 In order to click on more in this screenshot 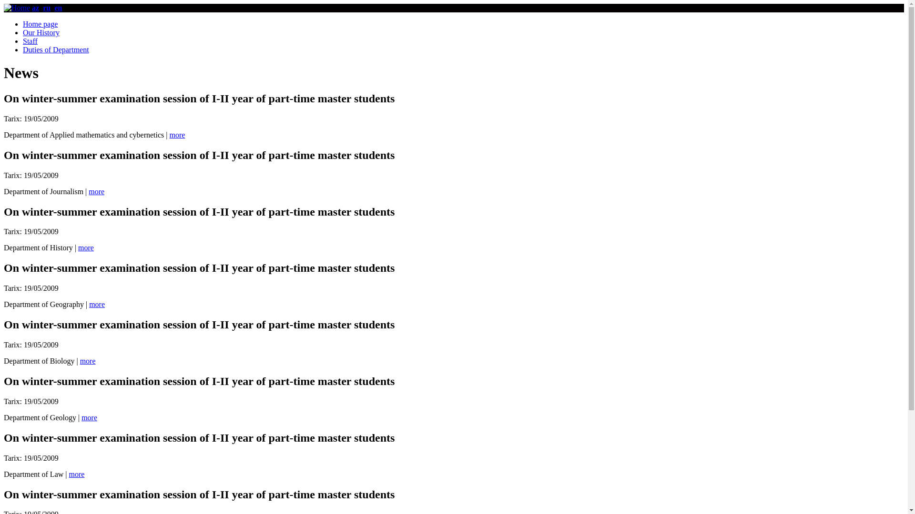, I will do `click(96, 191)`.